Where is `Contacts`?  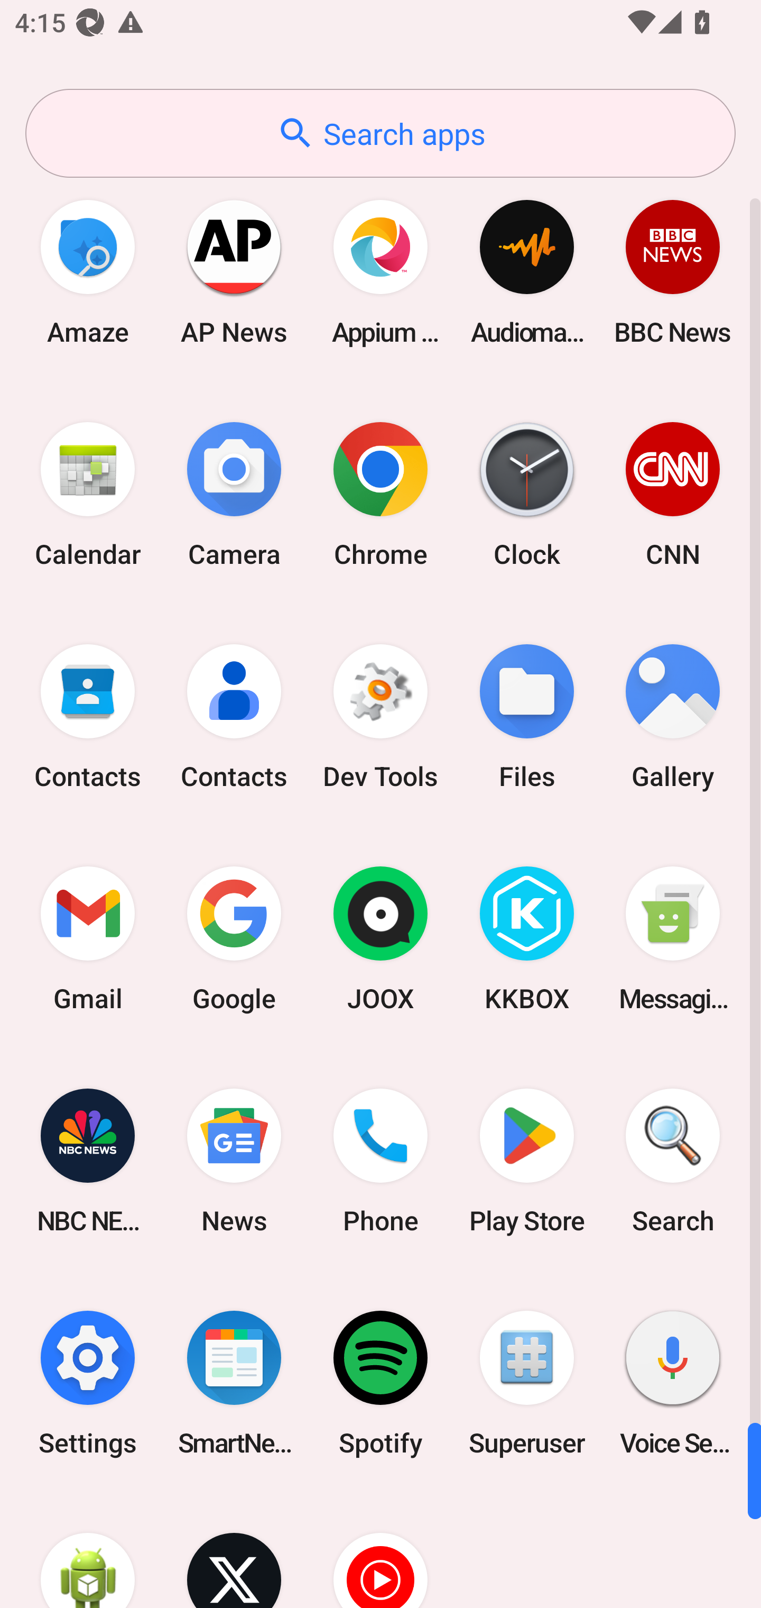 Contacts is located at coordinates (234, 717).